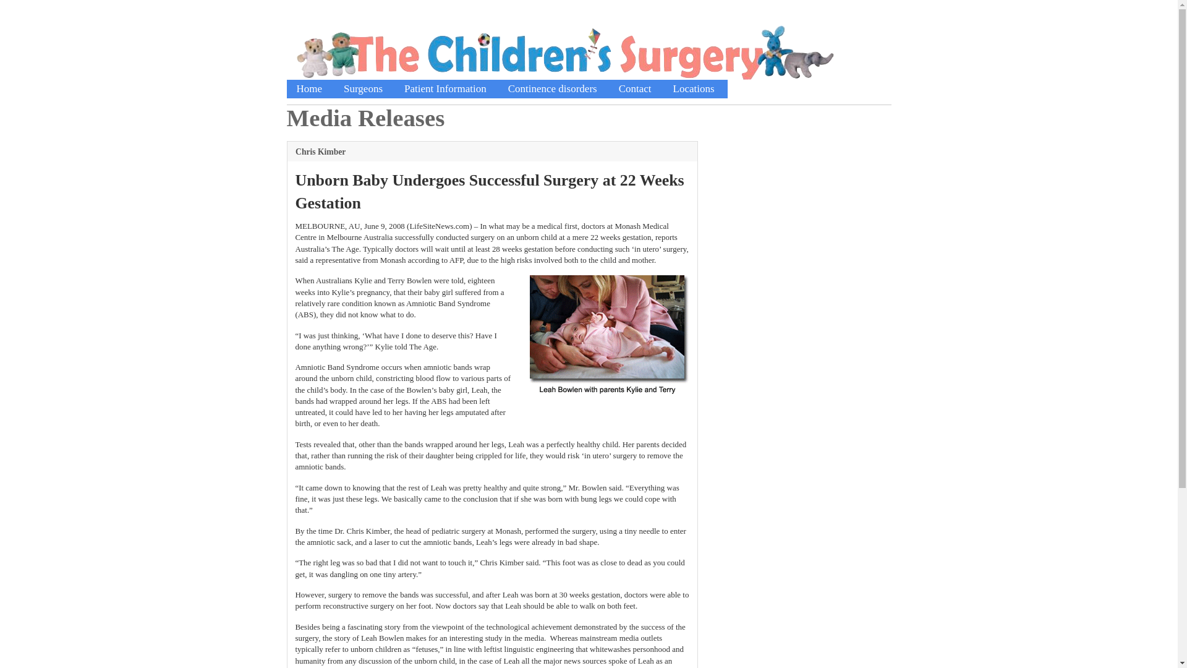 The height and width of the screenshot is (668, 1187). Describe the element at coordinates (567, 54) in the screenshot. I see `The Childrens Surgery` at that location.